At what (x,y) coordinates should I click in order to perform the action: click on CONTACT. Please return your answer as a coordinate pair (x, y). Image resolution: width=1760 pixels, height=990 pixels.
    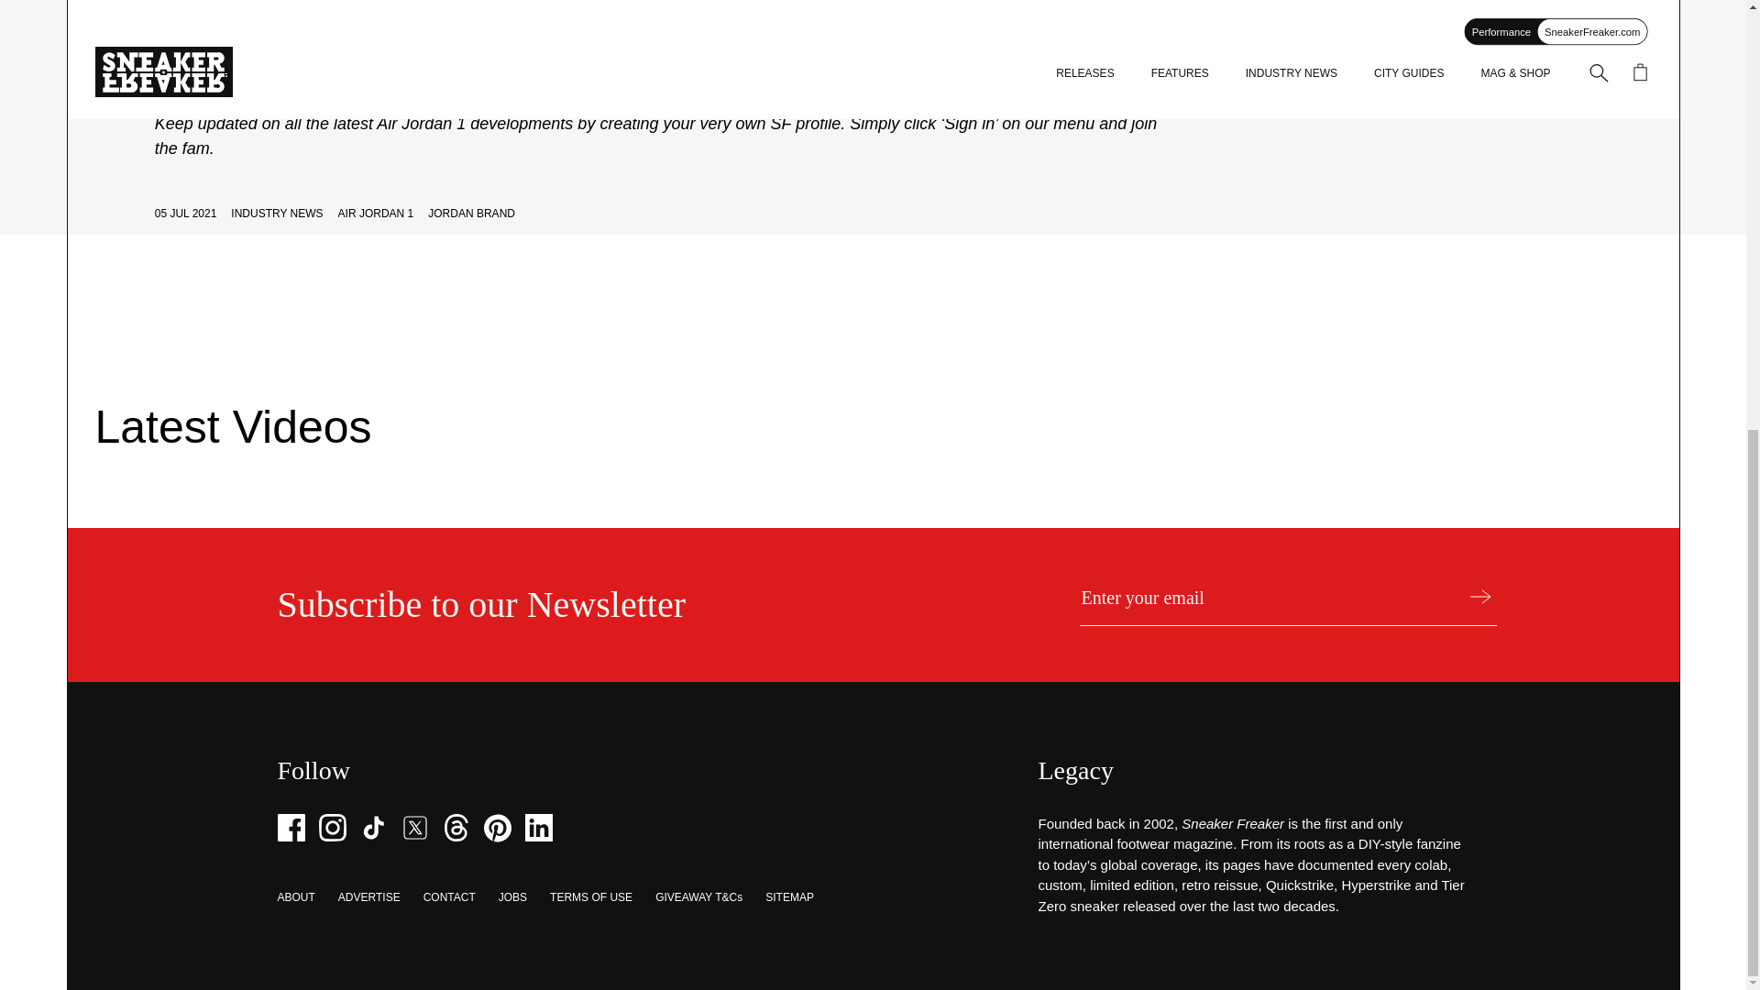
    Looking at the image, I should click on (449, 897).